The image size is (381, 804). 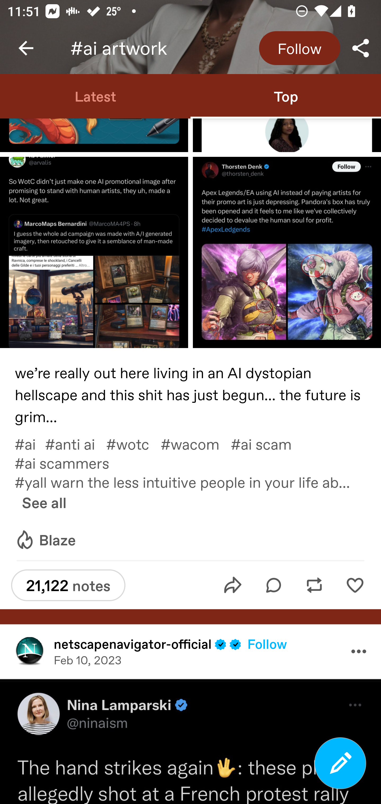 I want to click on Share post to message, so click(x=233, y=585).